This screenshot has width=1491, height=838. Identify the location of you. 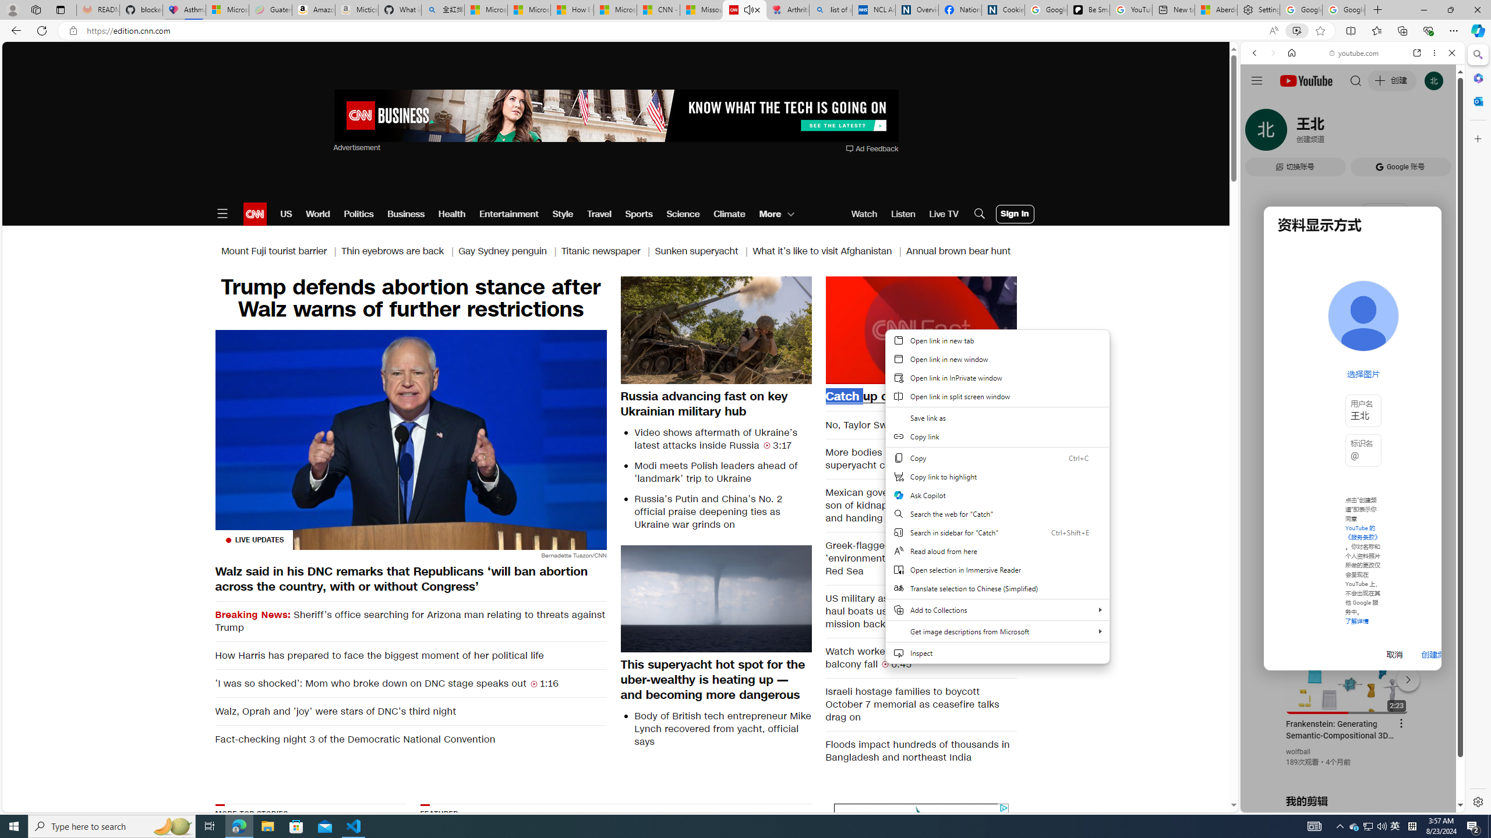
(1348, 773).